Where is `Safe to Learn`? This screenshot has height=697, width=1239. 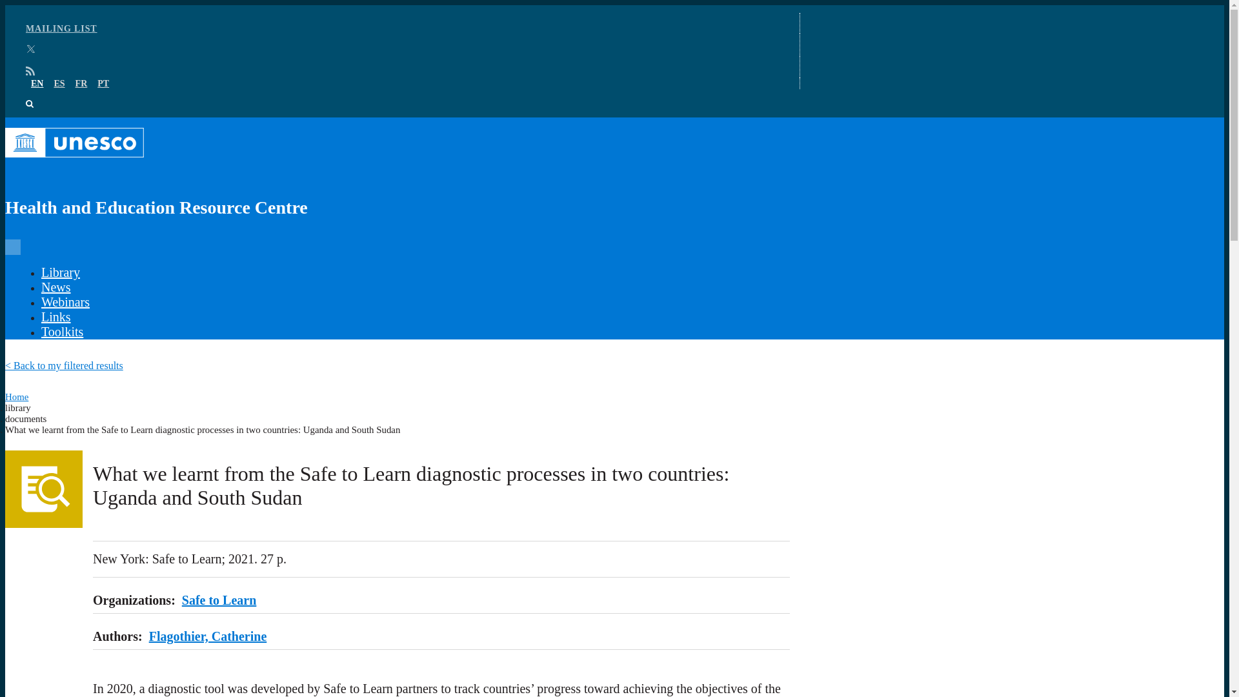
Safe to Learn is located at coordinates (219, 600).